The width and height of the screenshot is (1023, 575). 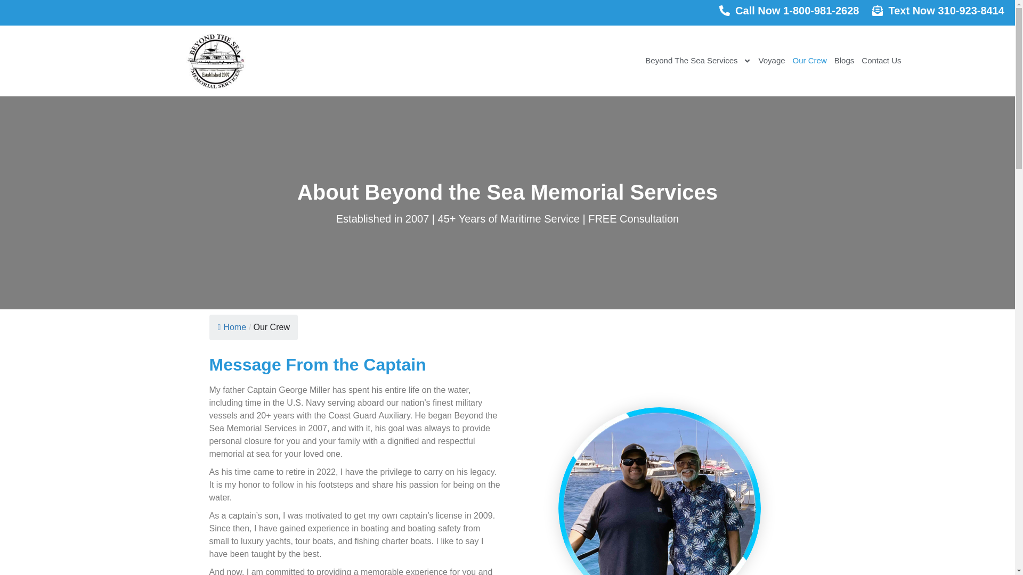 What do you see at coordinates (946, 11) in the screenshot?
I see `Text Now 310-923-8414` at bounding box center [946, 11].